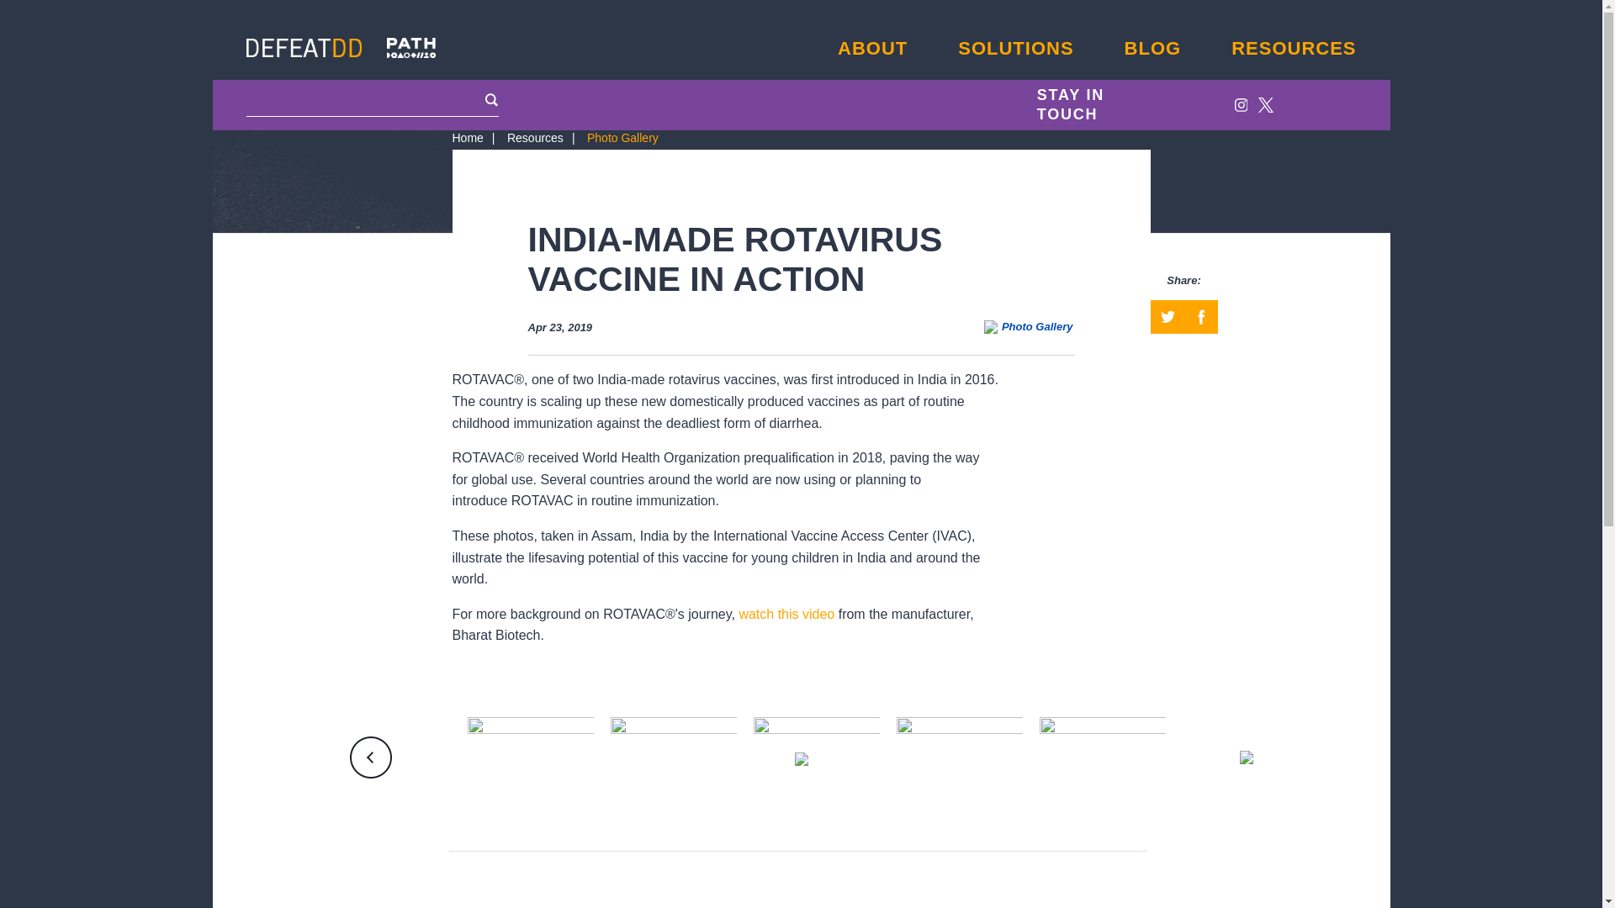 Image resolution: width=1615 pixels, height=908 pixels. I want to click on ABOUT, so click(873, 49).